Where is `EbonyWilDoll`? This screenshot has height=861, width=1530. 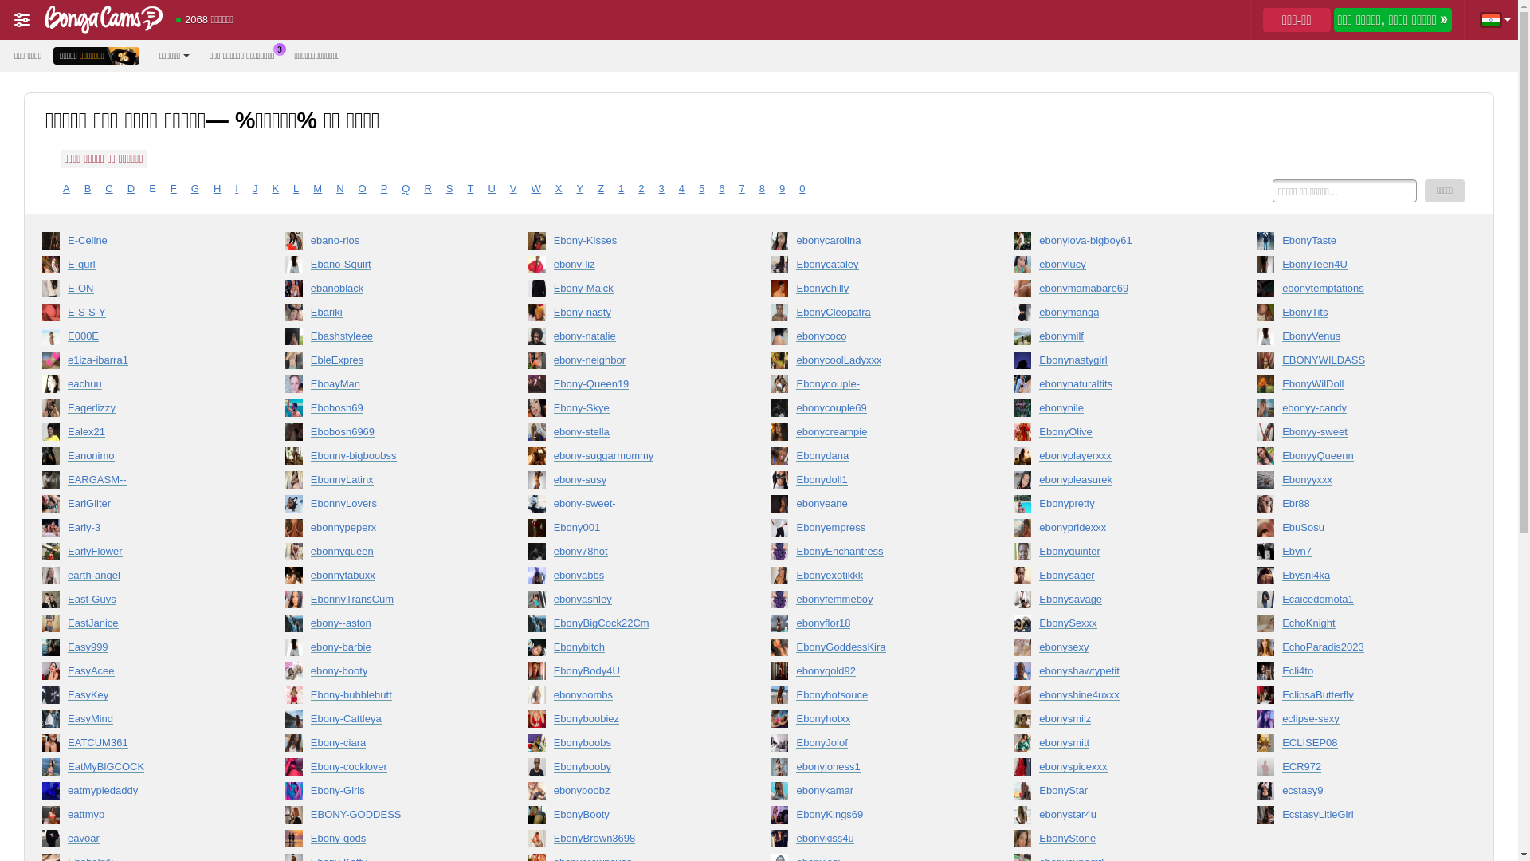
EbonyWilDoll is located at coordinates (1355, 387).